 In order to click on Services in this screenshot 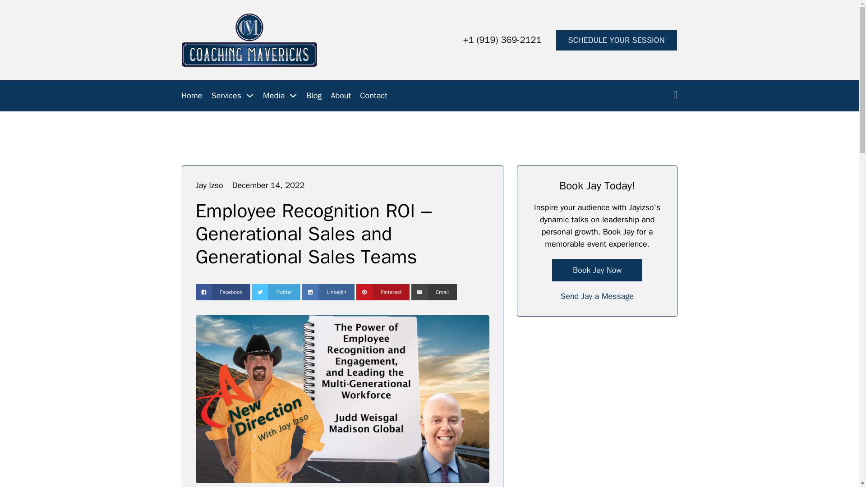, I will do `click(226, 96)`.